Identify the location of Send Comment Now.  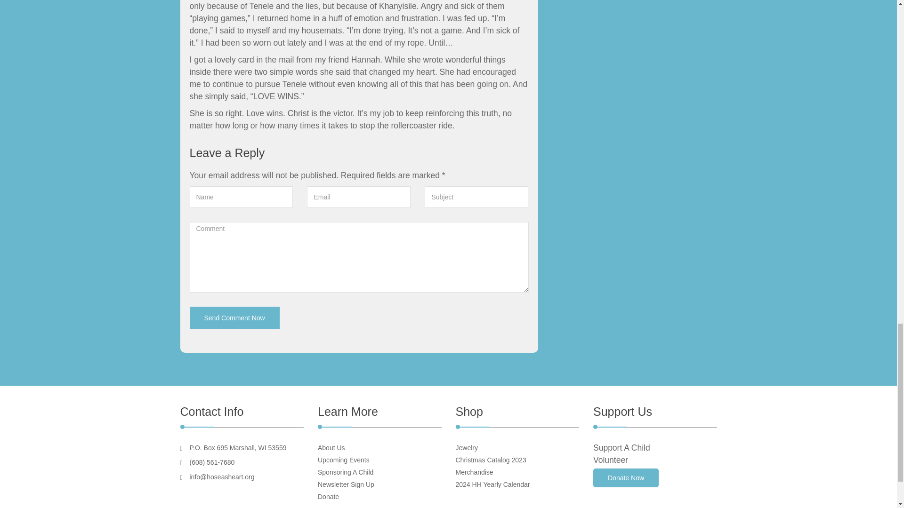
(234, 318).